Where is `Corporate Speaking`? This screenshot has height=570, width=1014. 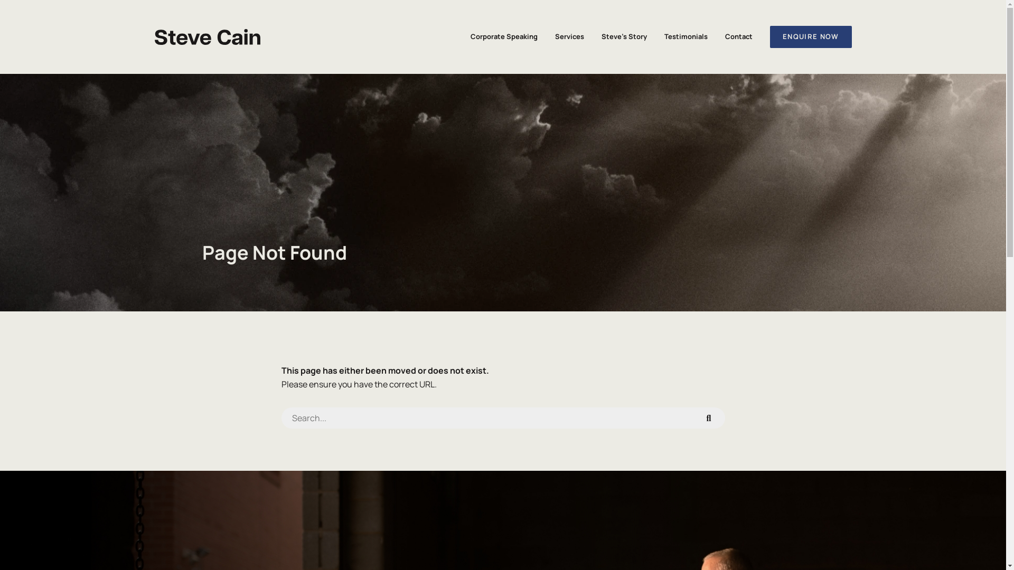
Corporate Speaking is located at coordinates (504, 37).